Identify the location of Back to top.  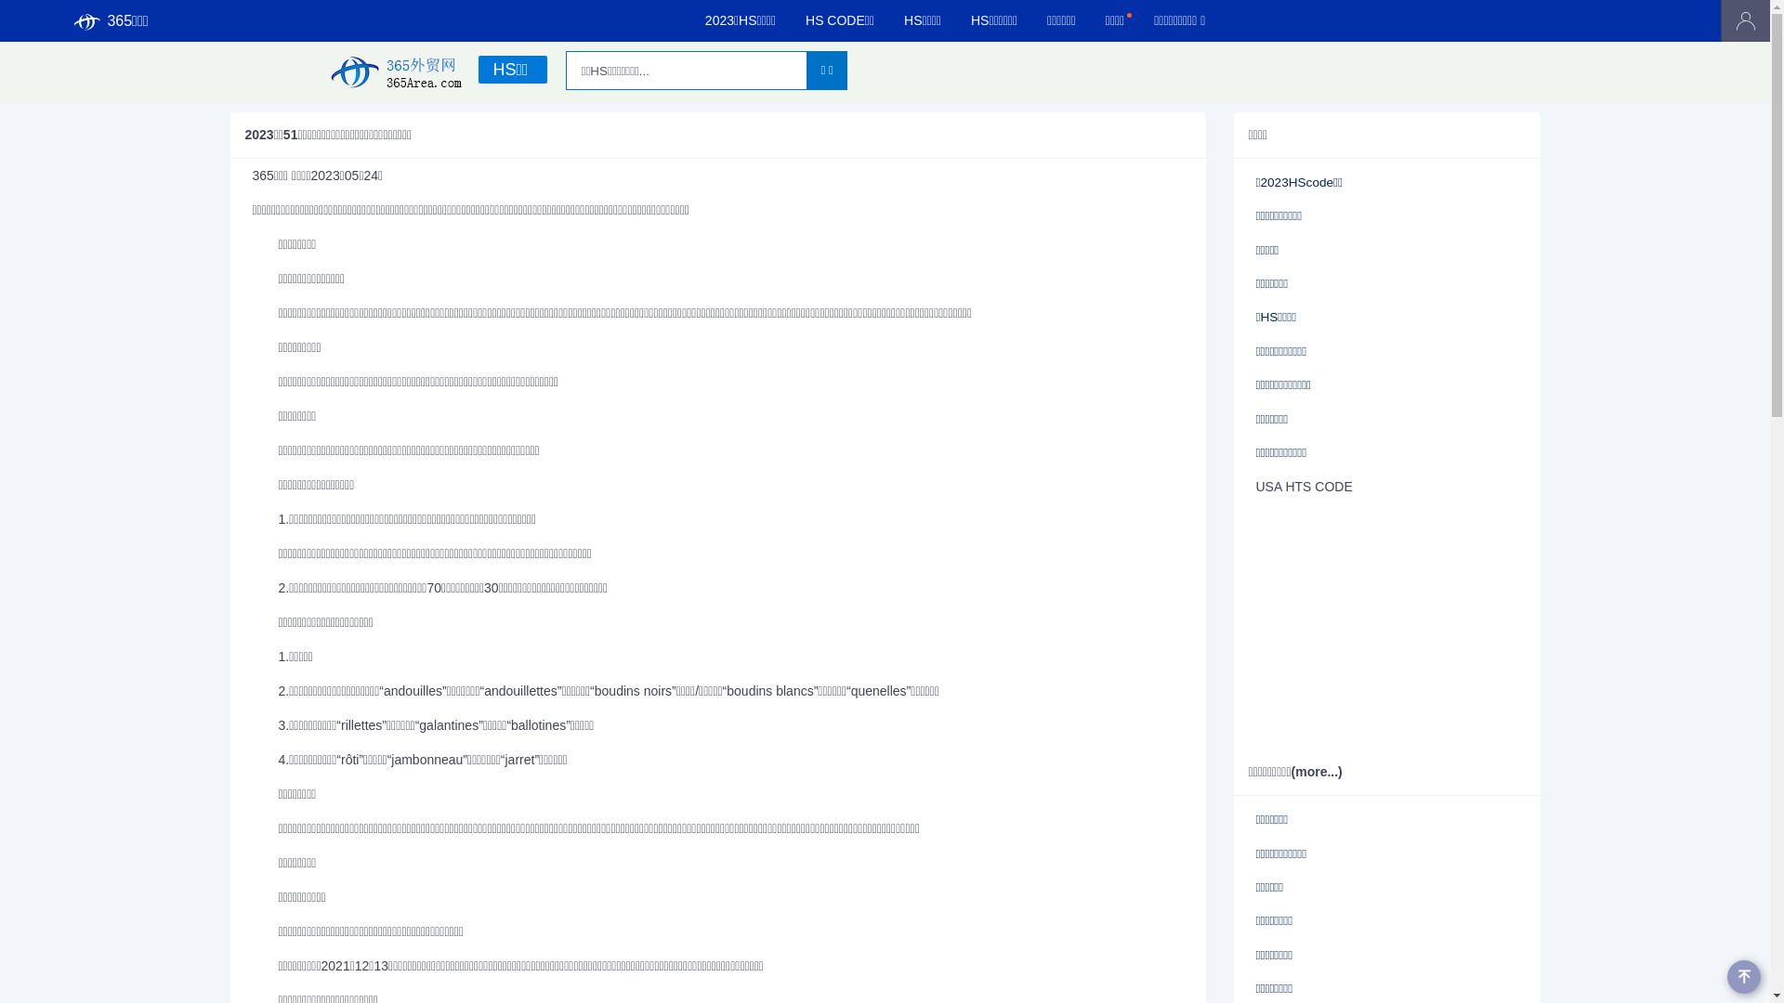
(1744, 977).